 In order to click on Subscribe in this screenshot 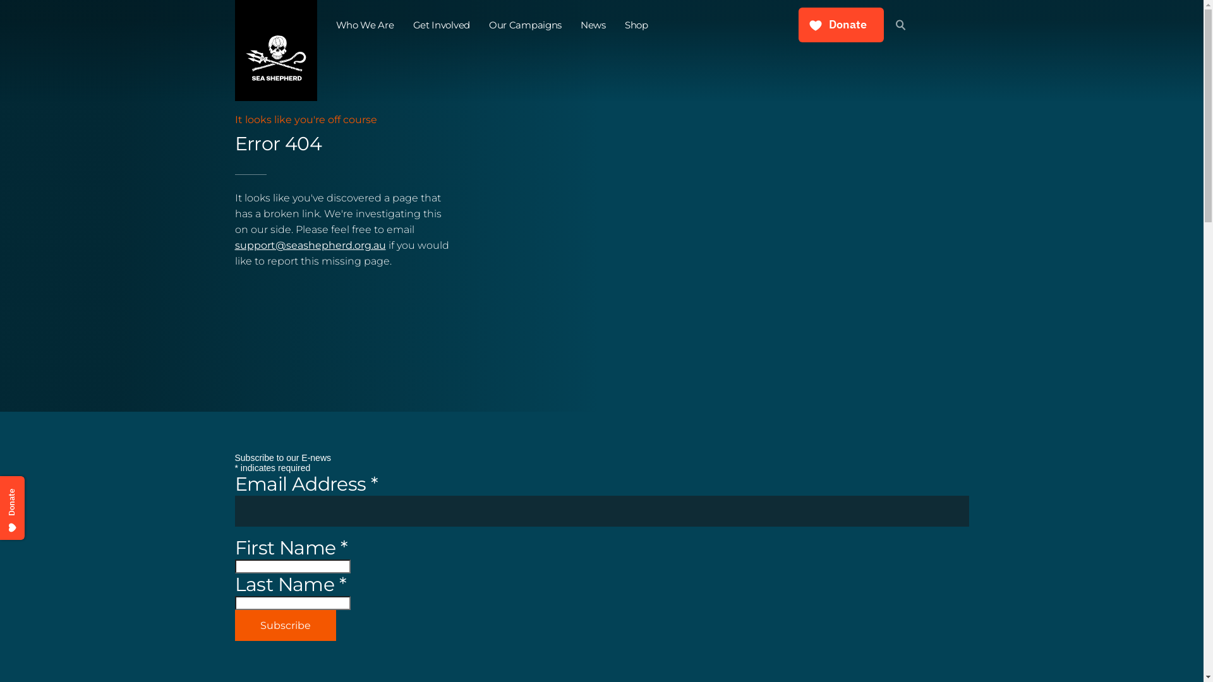, I will do `click(286, 625)`.